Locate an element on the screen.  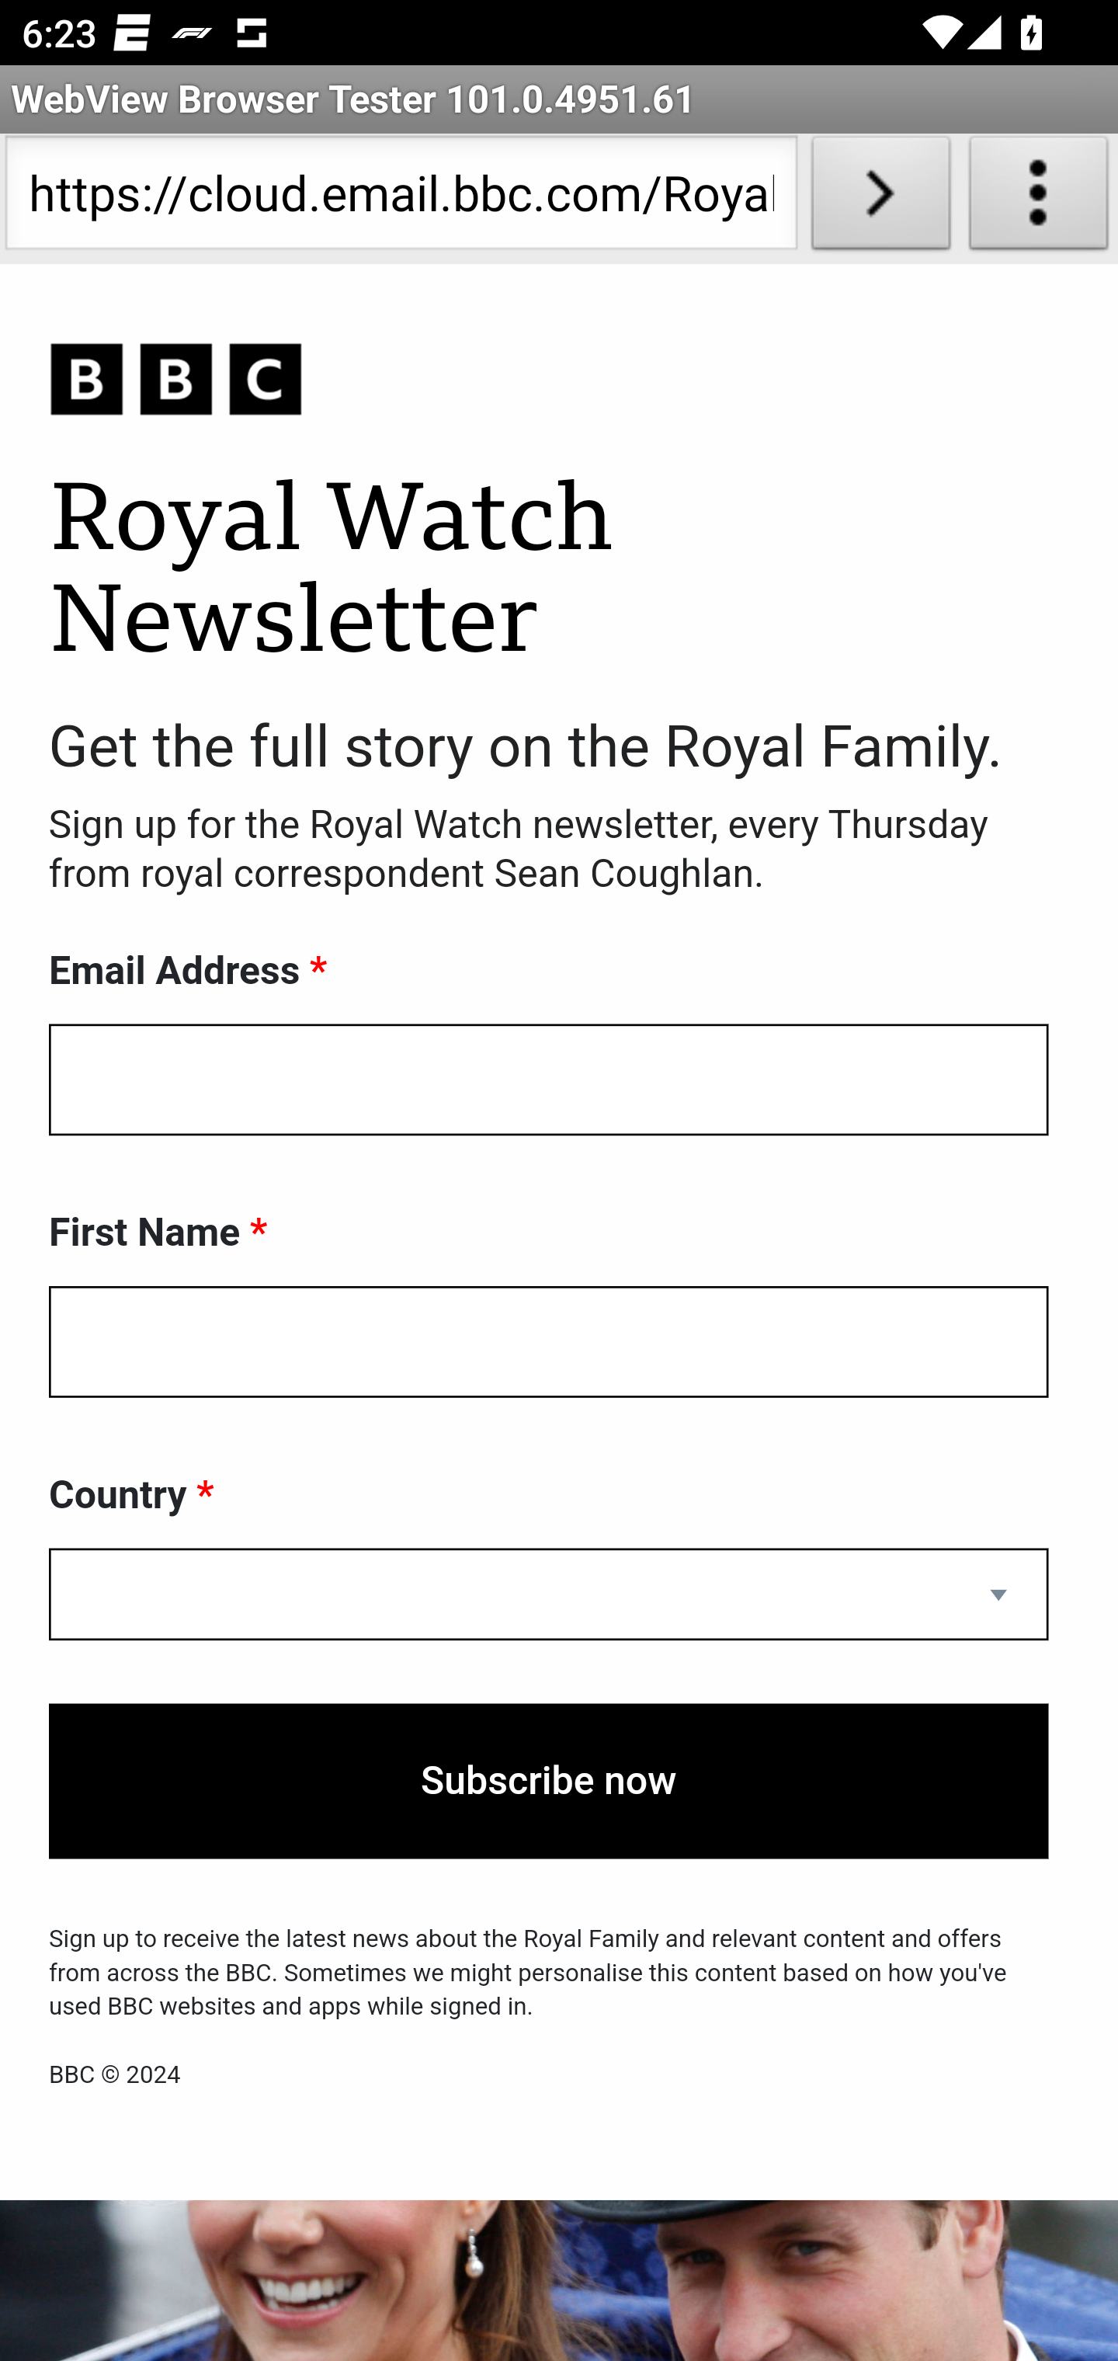
Load URL is located at coordinates (880, 199).